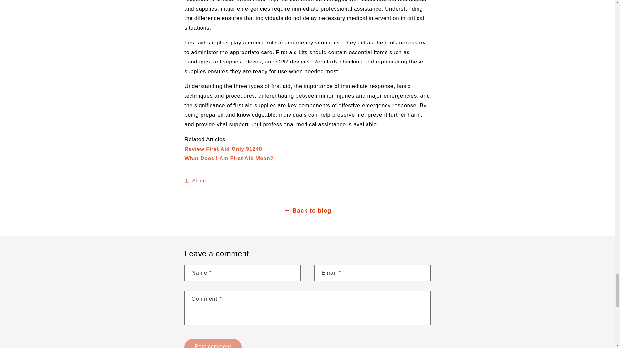  What do you see at coordinates (229, 158) in the screenshot?
I see `What Does I Am First Aid Mean?` at bounding box center [229, 158].